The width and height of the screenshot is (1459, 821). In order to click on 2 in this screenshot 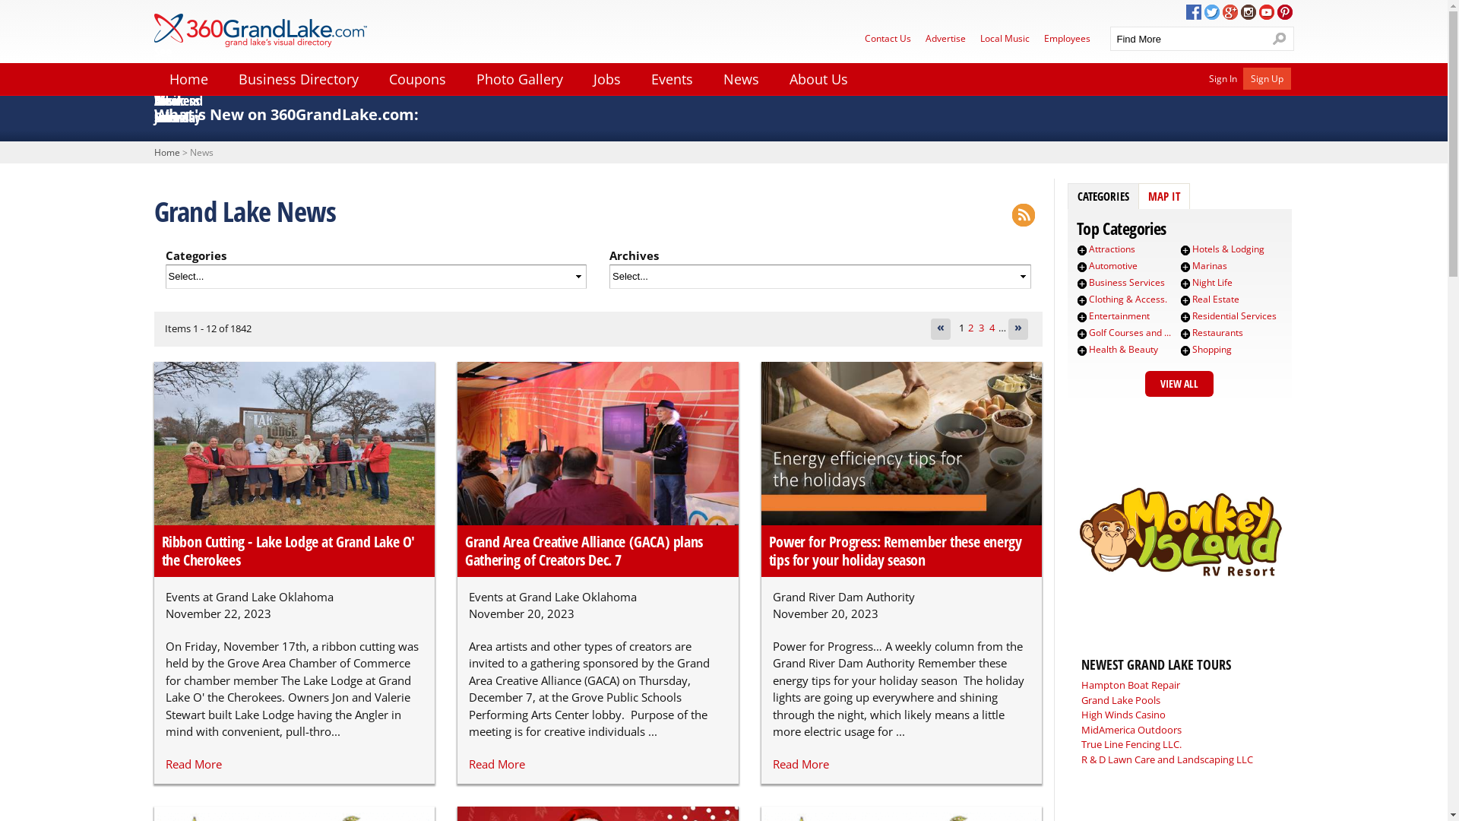, I will do `click(971, 328)`.